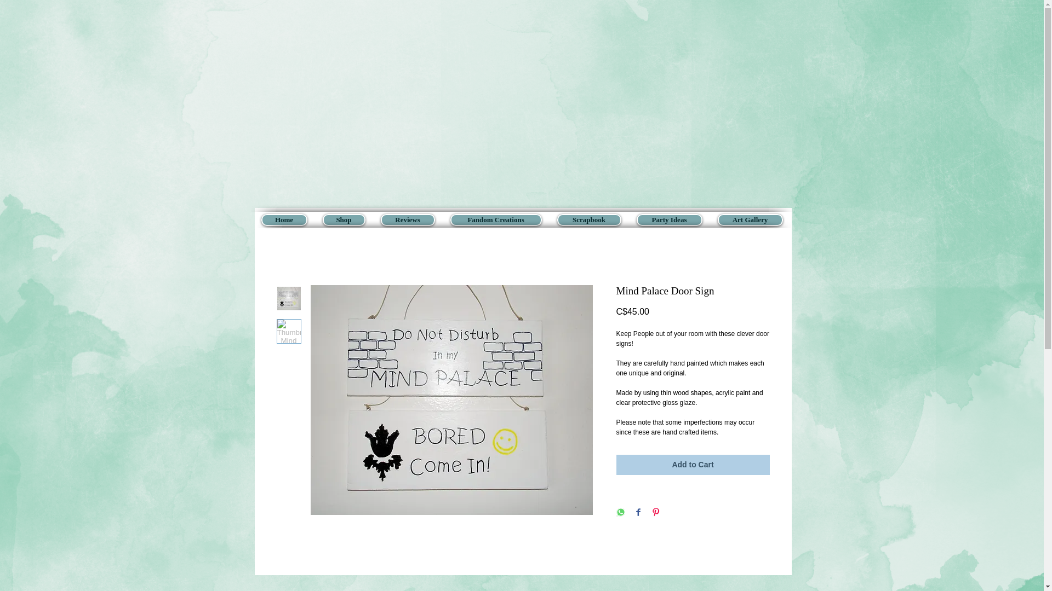 The image size is (1052, 591). I want to click on Fandom Creations, so click(495, 219).